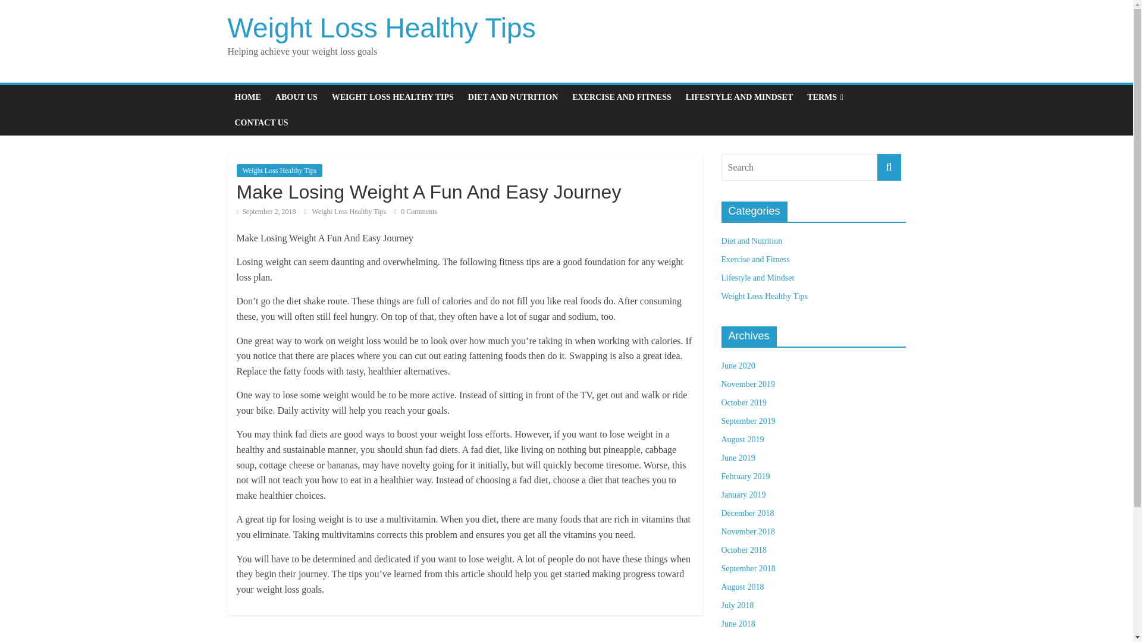 The width and height of the screenshot is (1142, 642). I want to click on LIFESTYLE AND MINDSET, so click(739, 97).